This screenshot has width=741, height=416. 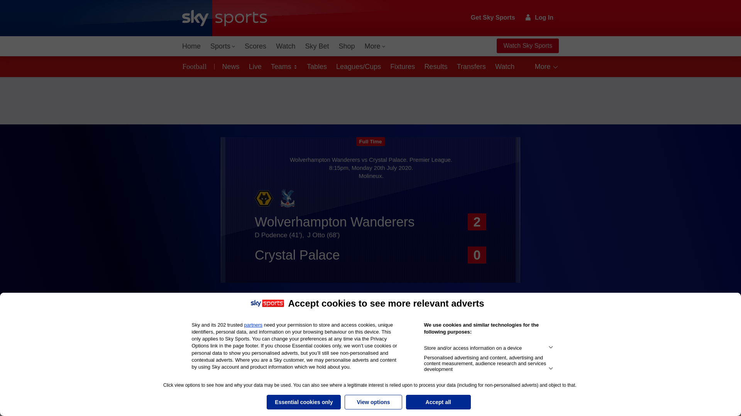 What do you see at coordinates (527, 46) in the screenshot?
I see `Watch Sky Sports` at bounding box center [527, 46].